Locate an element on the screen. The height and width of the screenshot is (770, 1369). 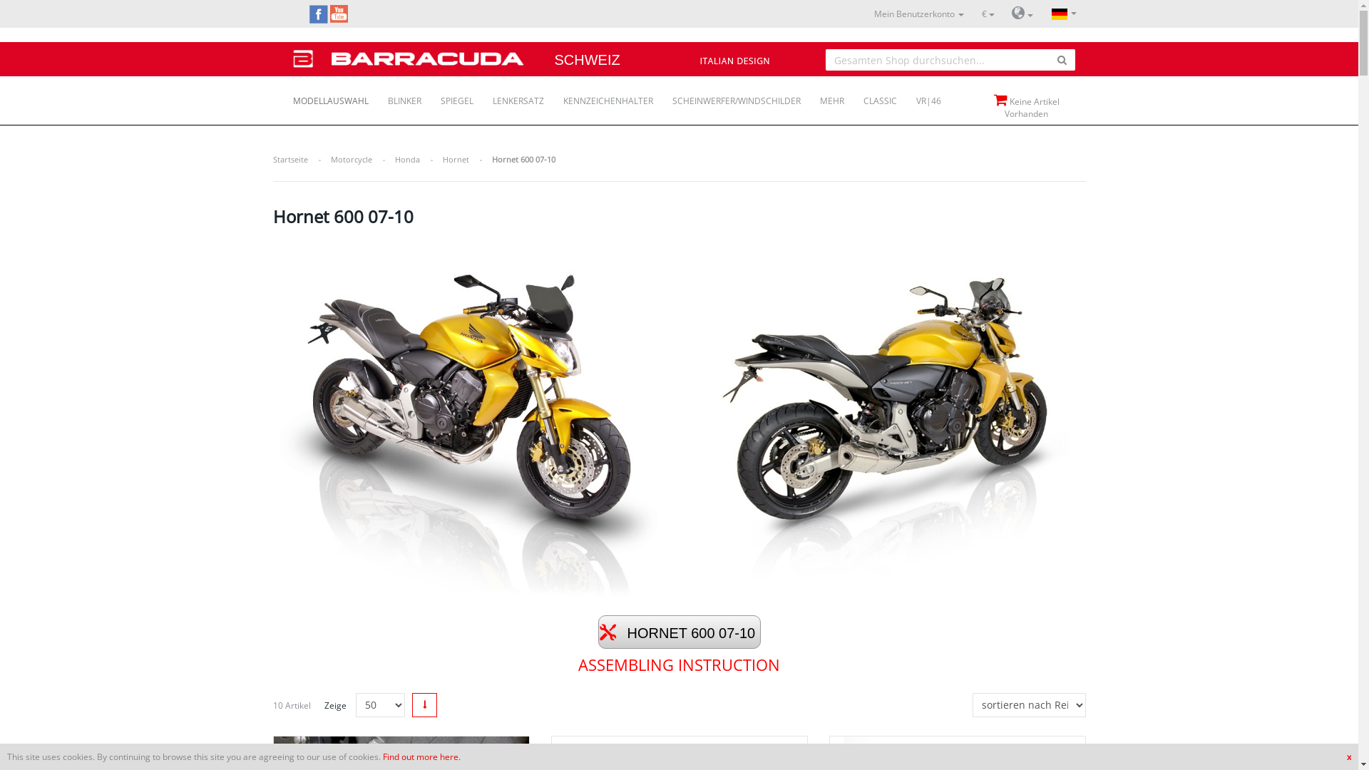
Barracuda is located at coordinates (409, 53).